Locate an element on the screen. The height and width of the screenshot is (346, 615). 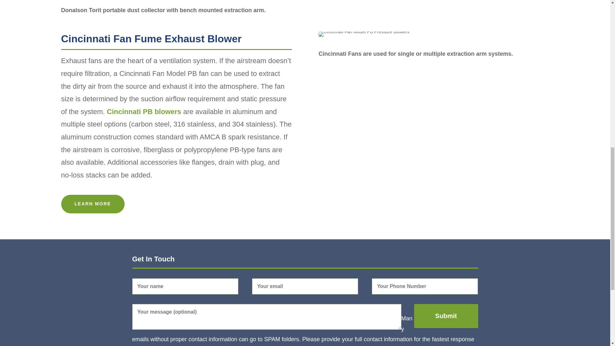
Cincinnati PB blowers is located at coordinates (144, 111).